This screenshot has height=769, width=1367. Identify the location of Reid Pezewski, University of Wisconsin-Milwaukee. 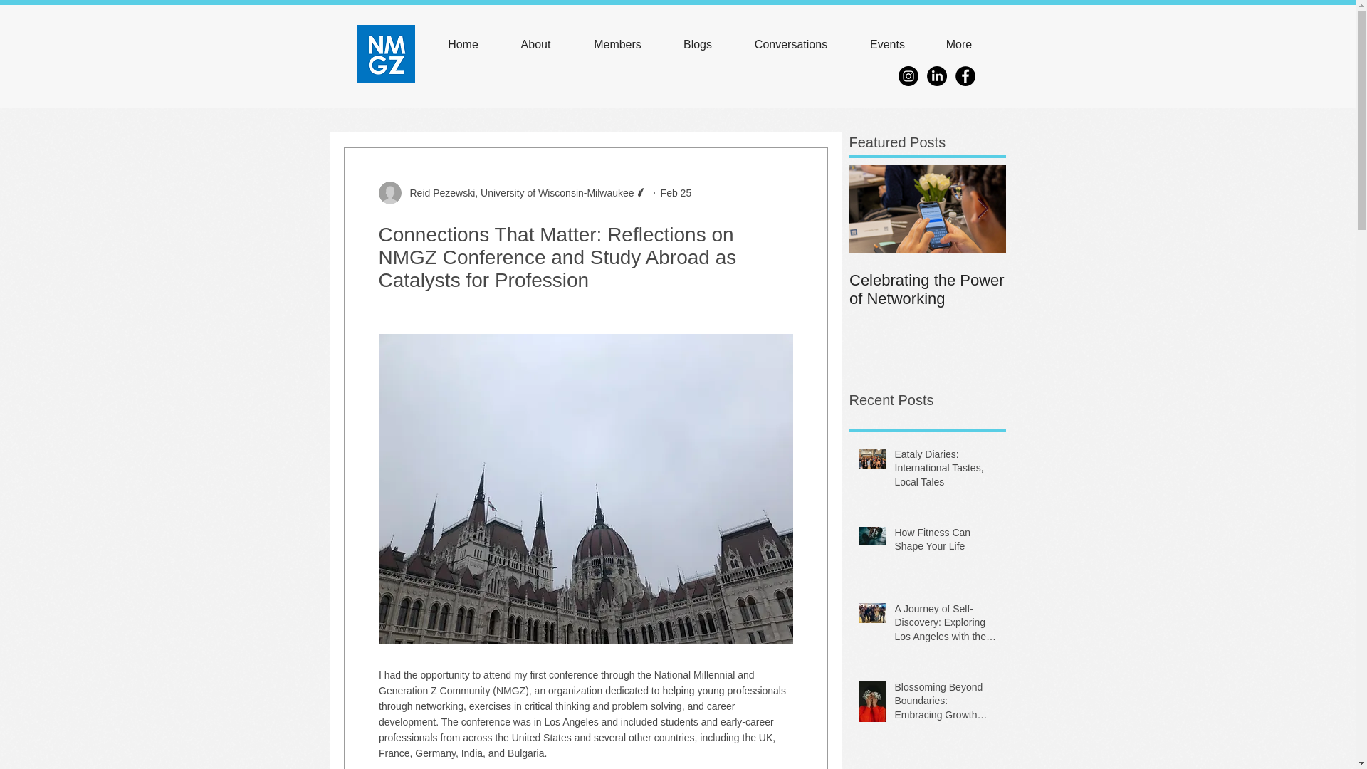
(518, 192).